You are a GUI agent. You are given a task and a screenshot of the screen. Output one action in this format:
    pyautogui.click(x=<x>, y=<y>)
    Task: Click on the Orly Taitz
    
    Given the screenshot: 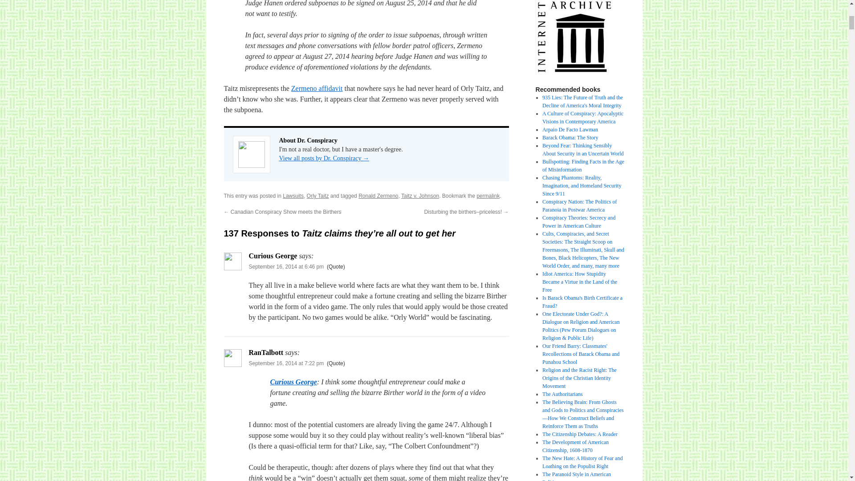 What is the action you would take?
    pyautogui.click(x=318, y=196)
    